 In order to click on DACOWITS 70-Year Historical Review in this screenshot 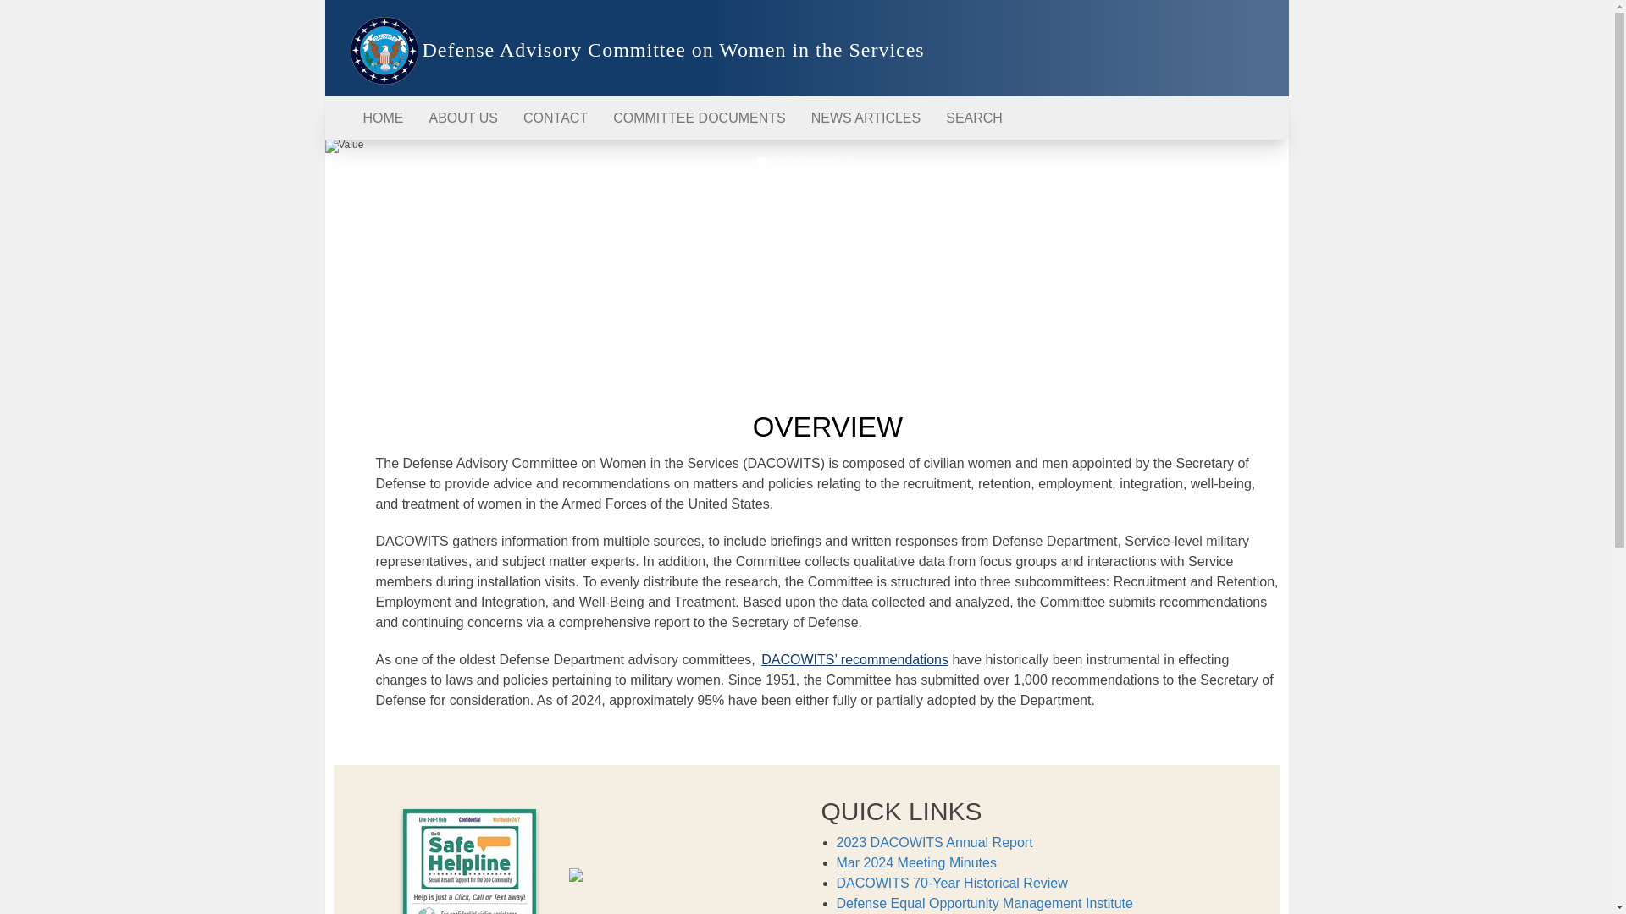, I will do `click(952, 882)`.